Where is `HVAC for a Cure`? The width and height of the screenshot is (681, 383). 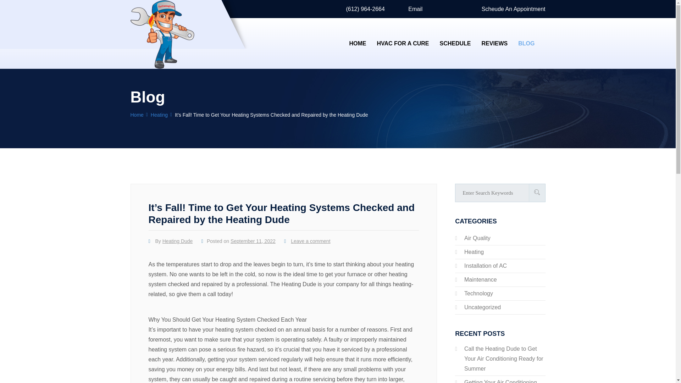 HVAC for a Cure is located at coordinates (403, 43).